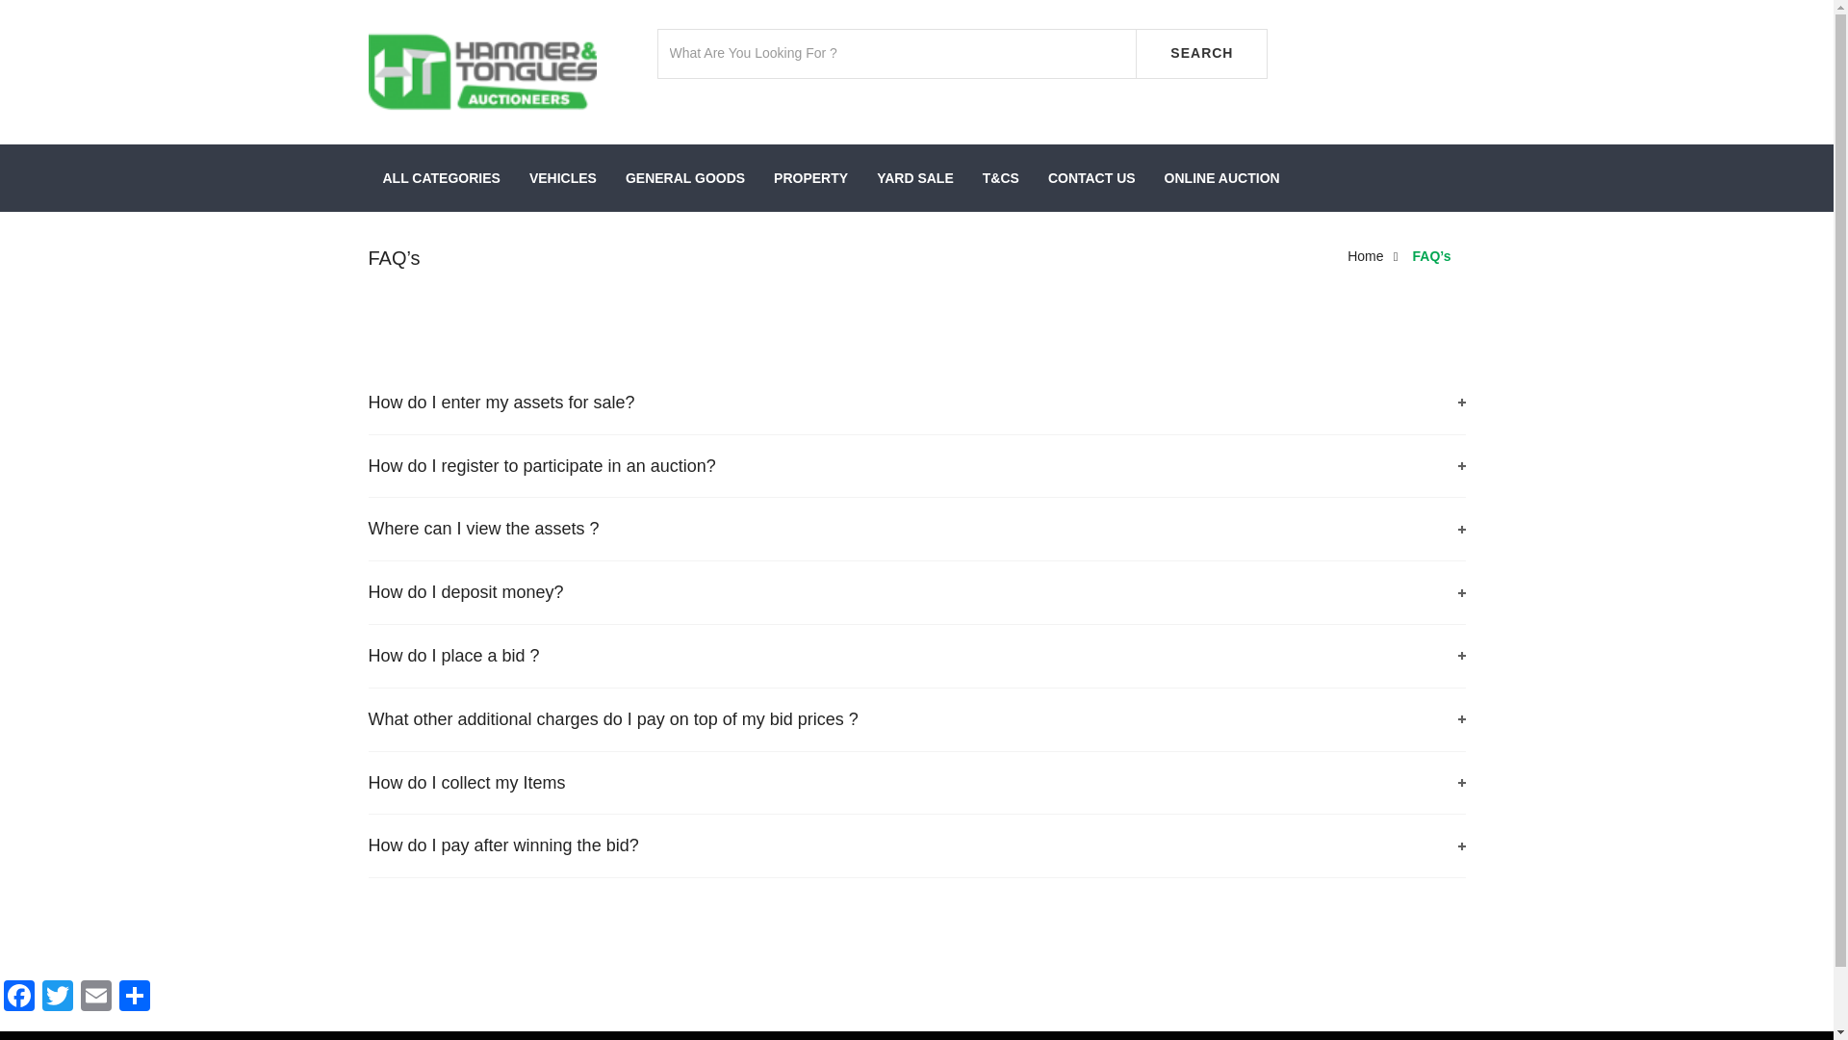  What do you see at coordinates (441, 177) in the screenshot?
I see `ALL CATEGORIES` at bounding box center [441, 177].